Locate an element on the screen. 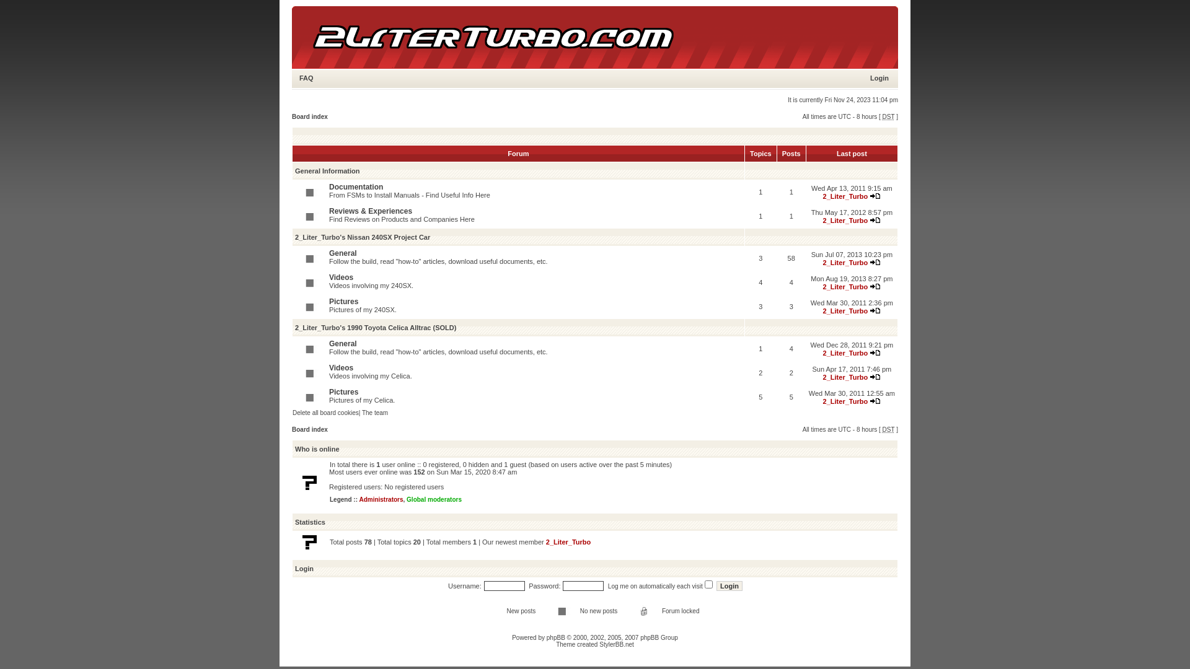 The image size is (1190, 669). Board index is located at coordinates (310, 430).